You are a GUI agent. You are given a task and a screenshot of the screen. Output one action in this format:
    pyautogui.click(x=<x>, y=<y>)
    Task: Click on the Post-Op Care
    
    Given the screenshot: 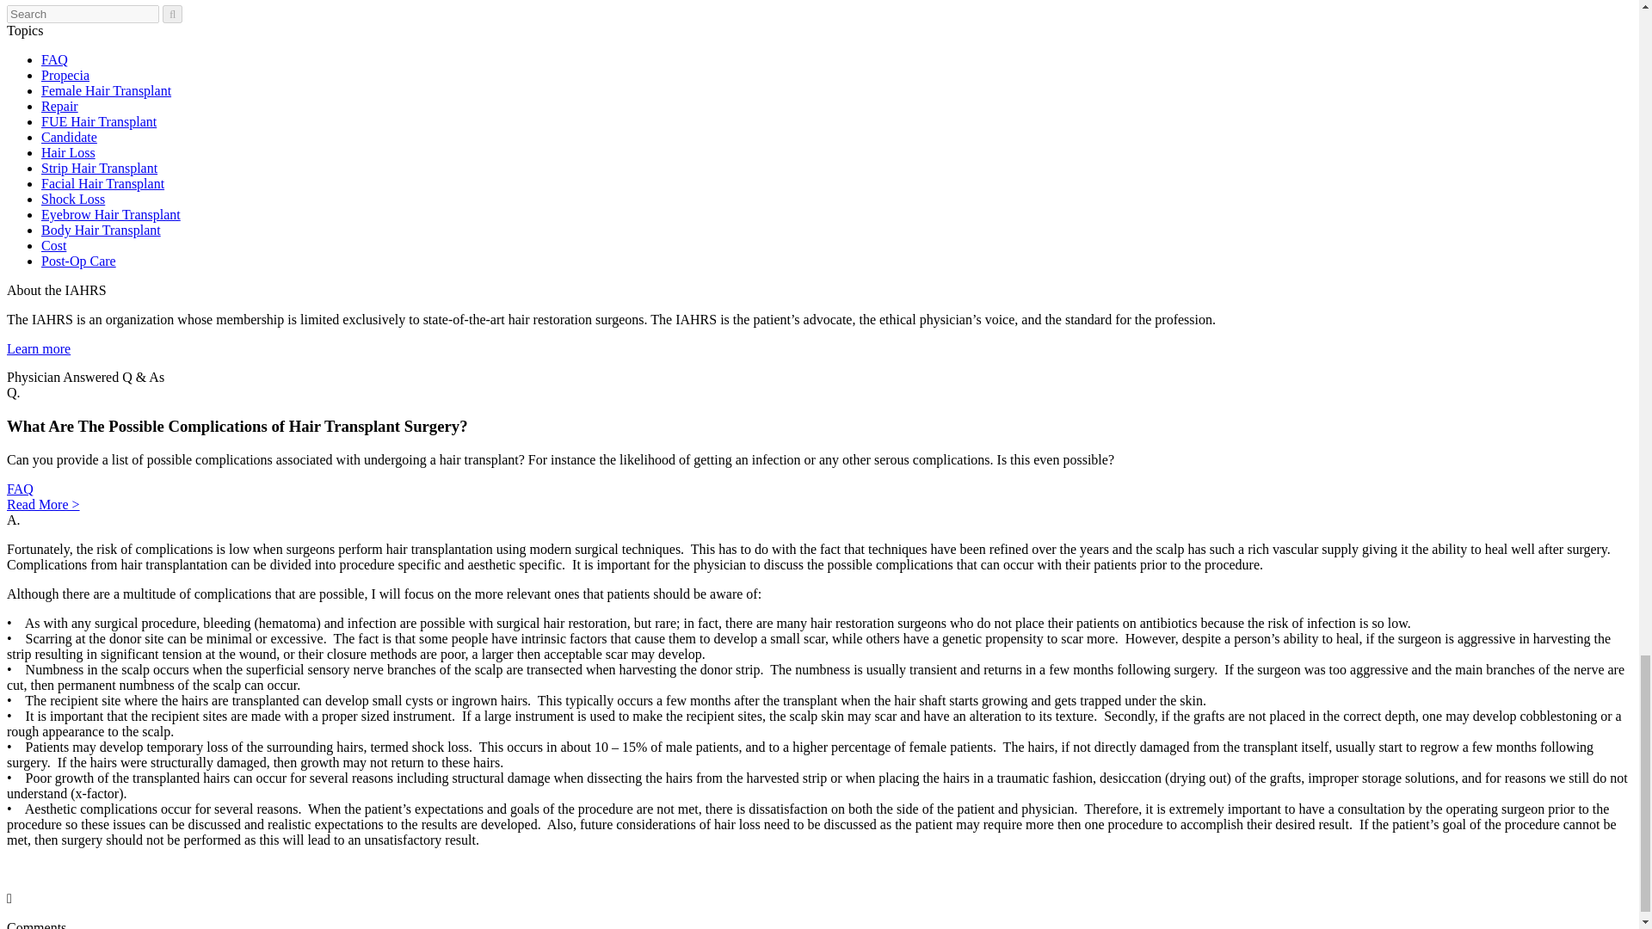 What is the action you would take?
    pyautogui.click(x=78, y=261)
    